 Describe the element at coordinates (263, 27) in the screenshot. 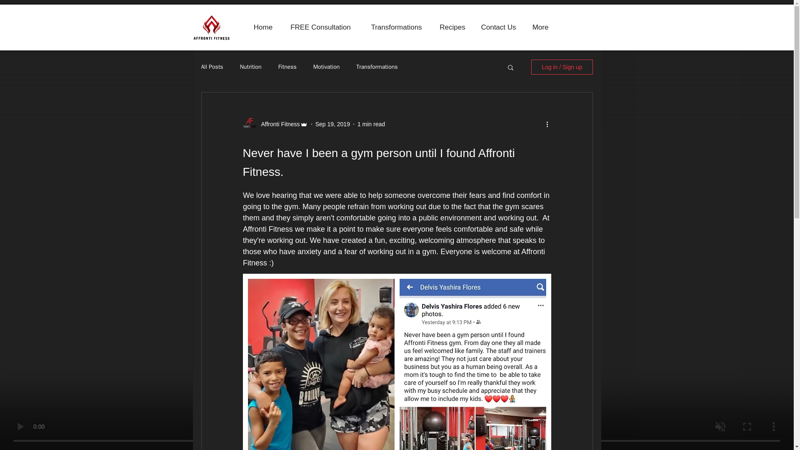

I see `Home` at that location.